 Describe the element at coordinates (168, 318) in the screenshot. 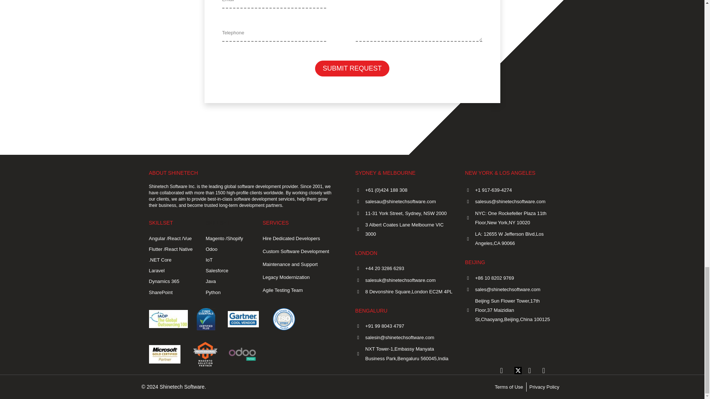

I see `Global outsourcing 100` at that location.